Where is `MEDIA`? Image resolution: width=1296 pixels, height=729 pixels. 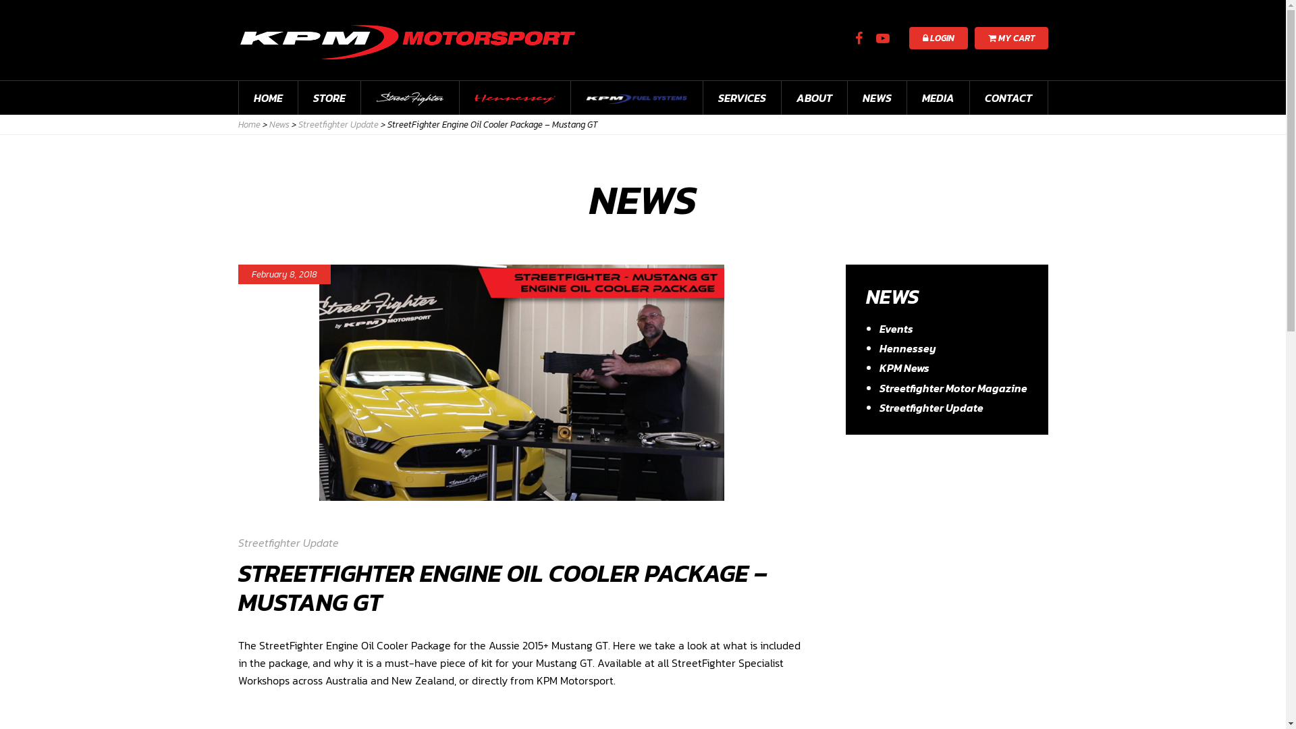
MEDIA is located at coordinates (938, 98).